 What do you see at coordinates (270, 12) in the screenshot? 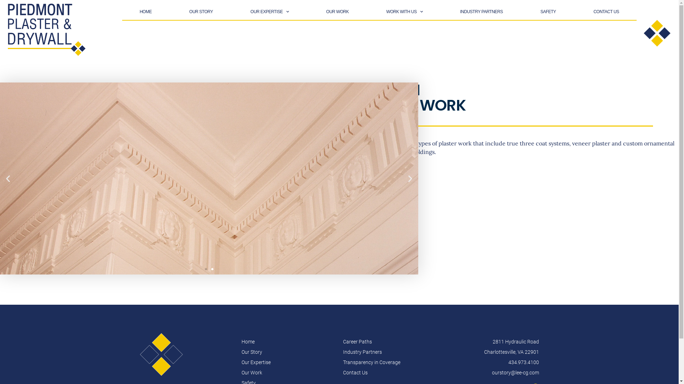
I see `OUR EXPERTISE` at bounding box center [270, 12].